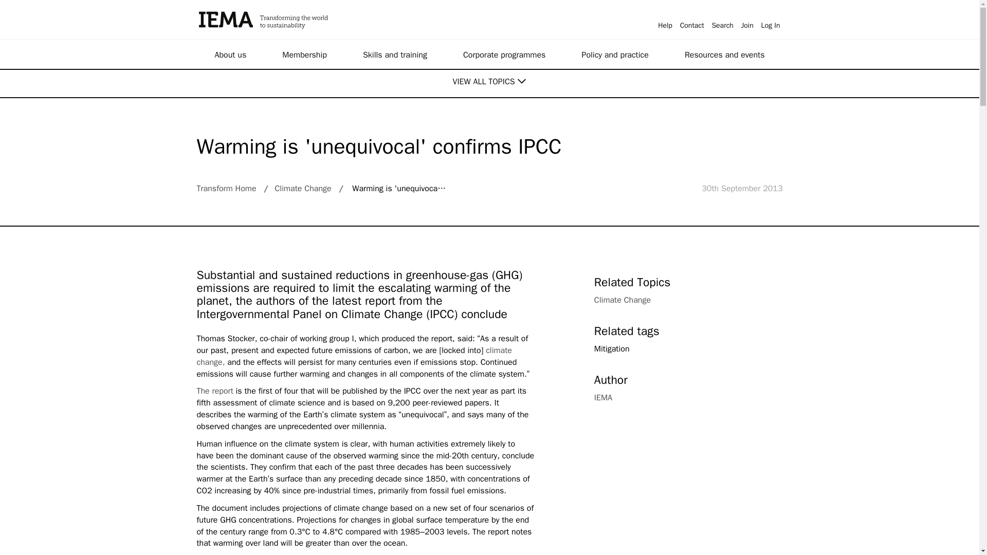 The width and height of the screenshot is (987, 555). What do you see at coordinates (315, 20) in the screenshot?
I see `IEMA` at bounding box center [315, 20].